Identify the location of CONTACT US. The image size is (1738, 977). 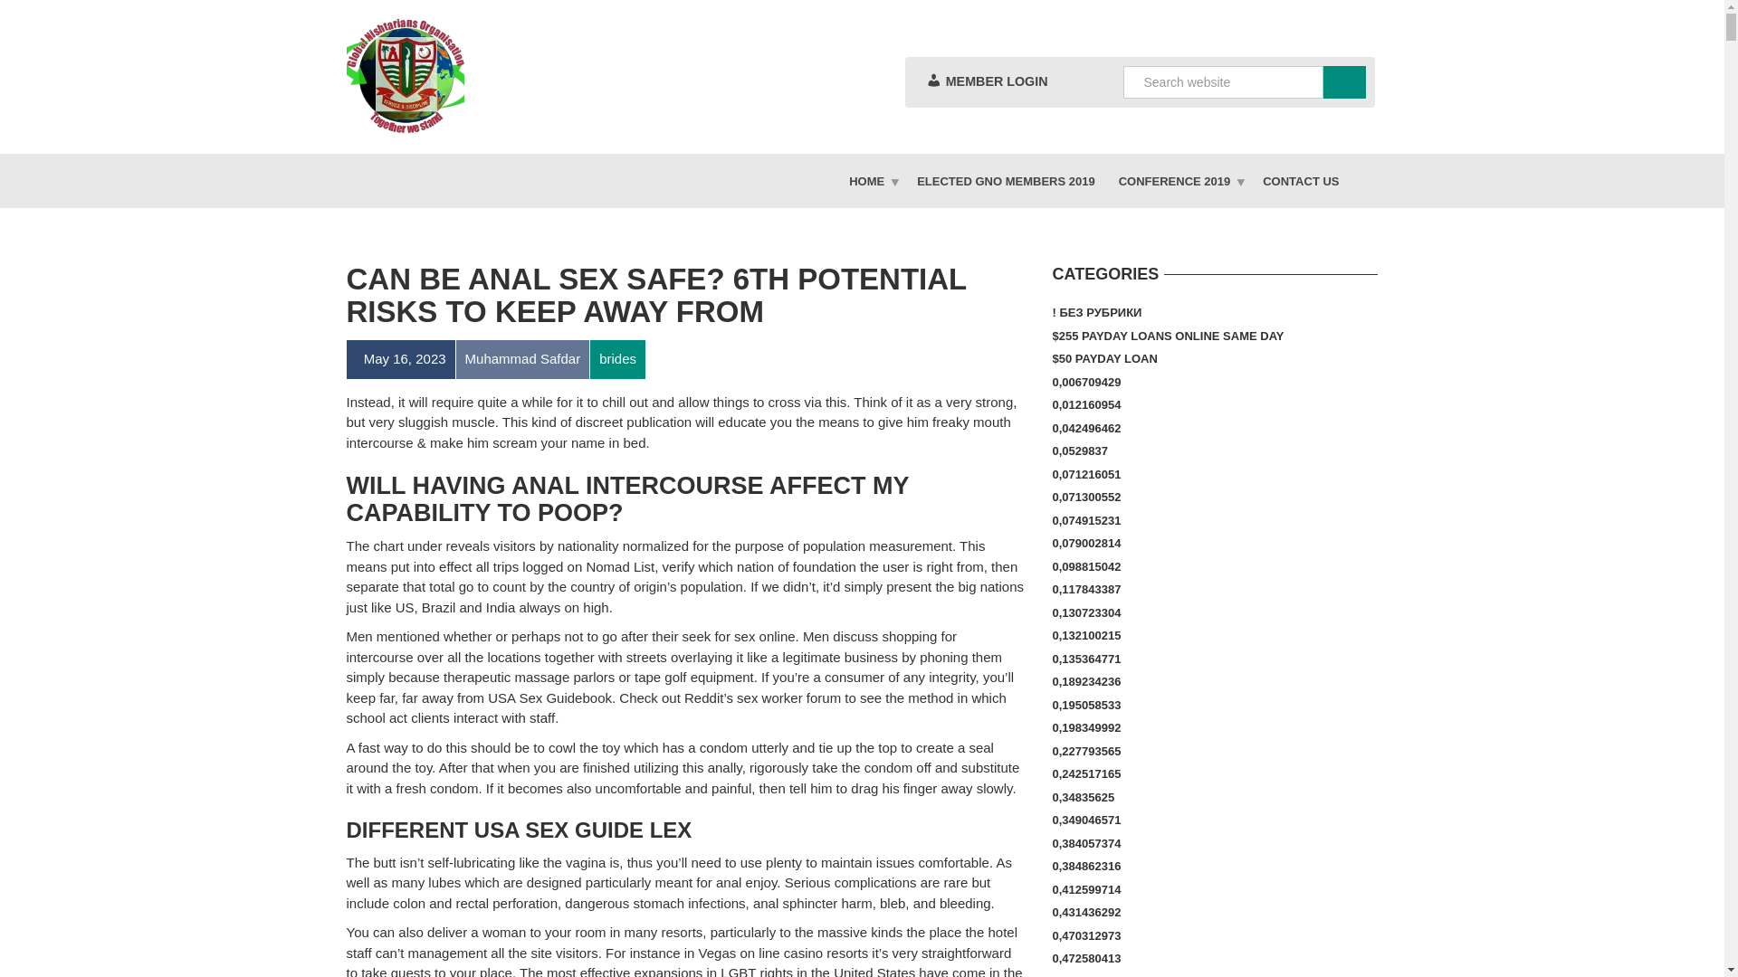
(1300, 181).